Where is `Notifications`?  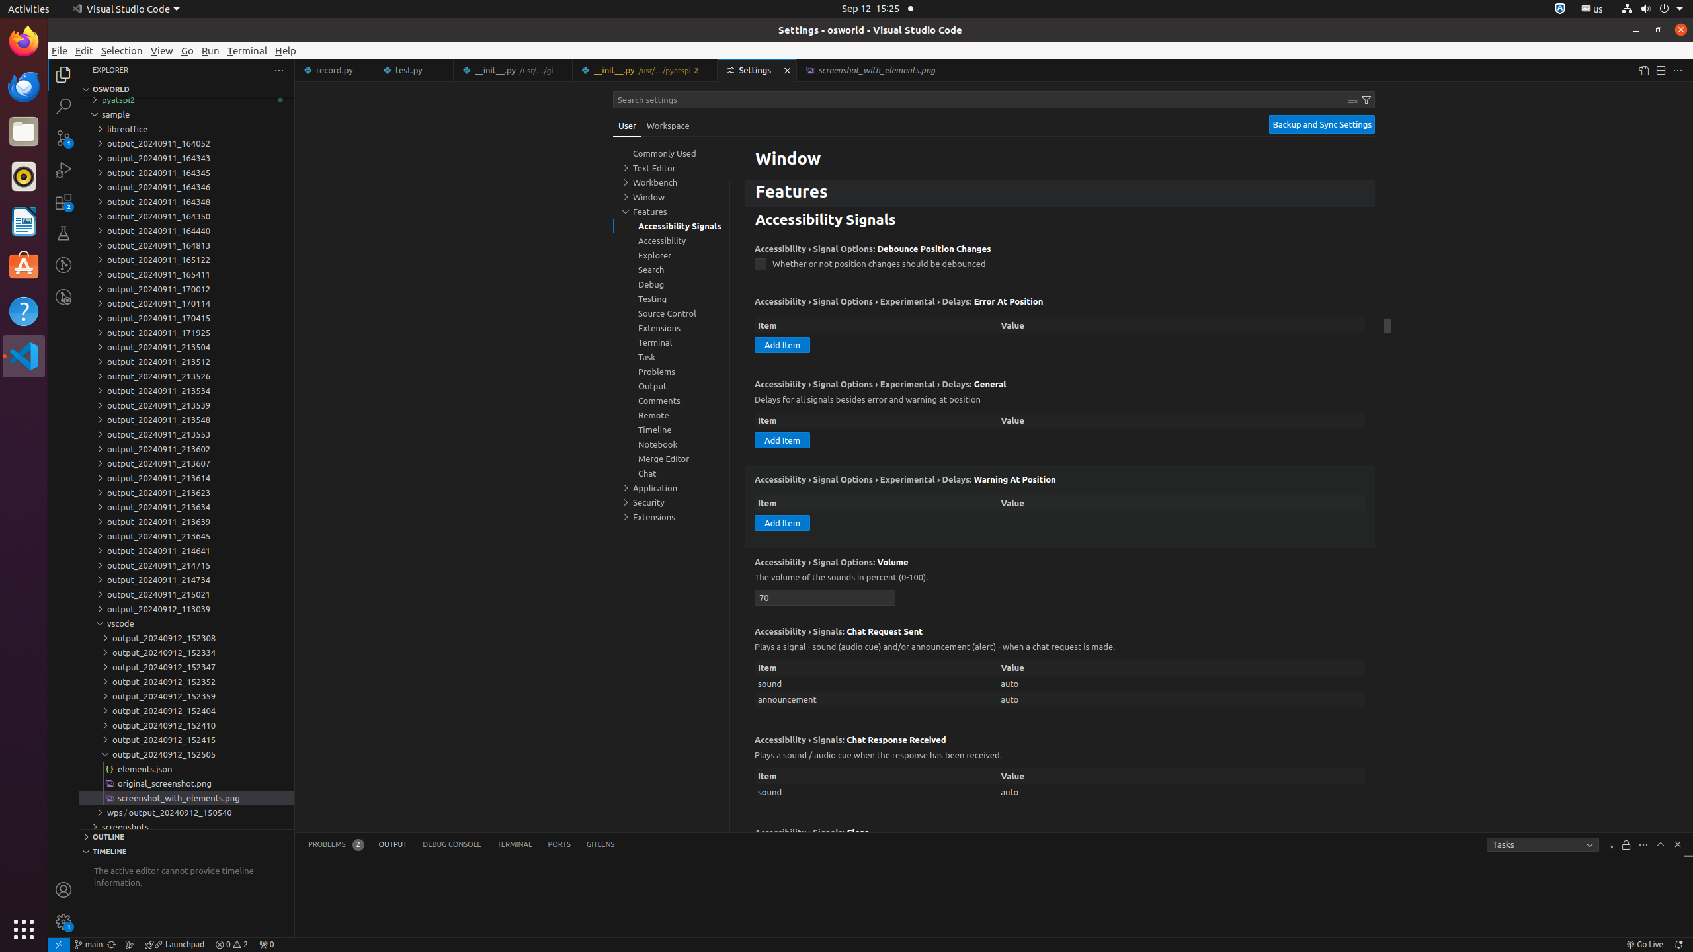 Notifications is located at coordinates (1678, 945).